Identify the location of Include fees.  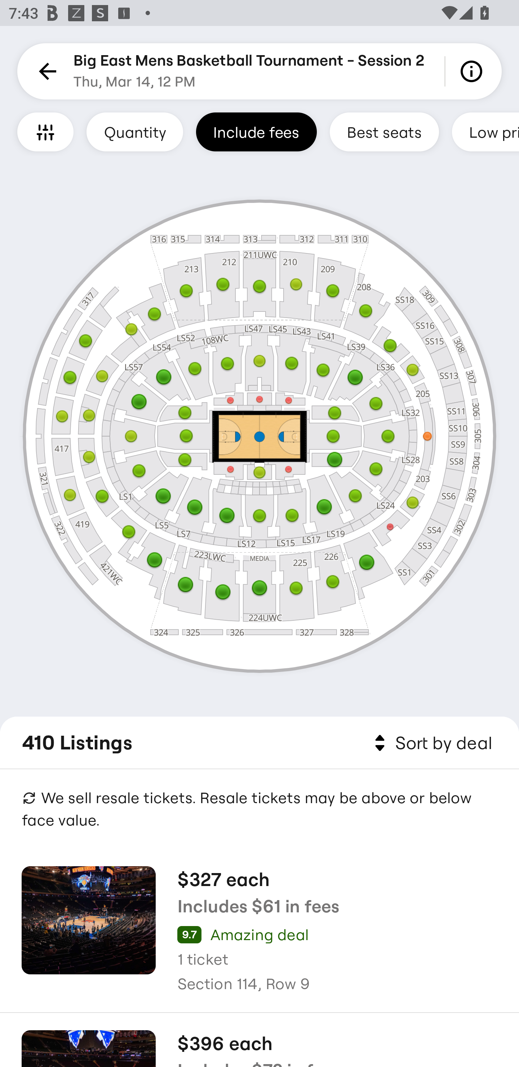
(256, 132).